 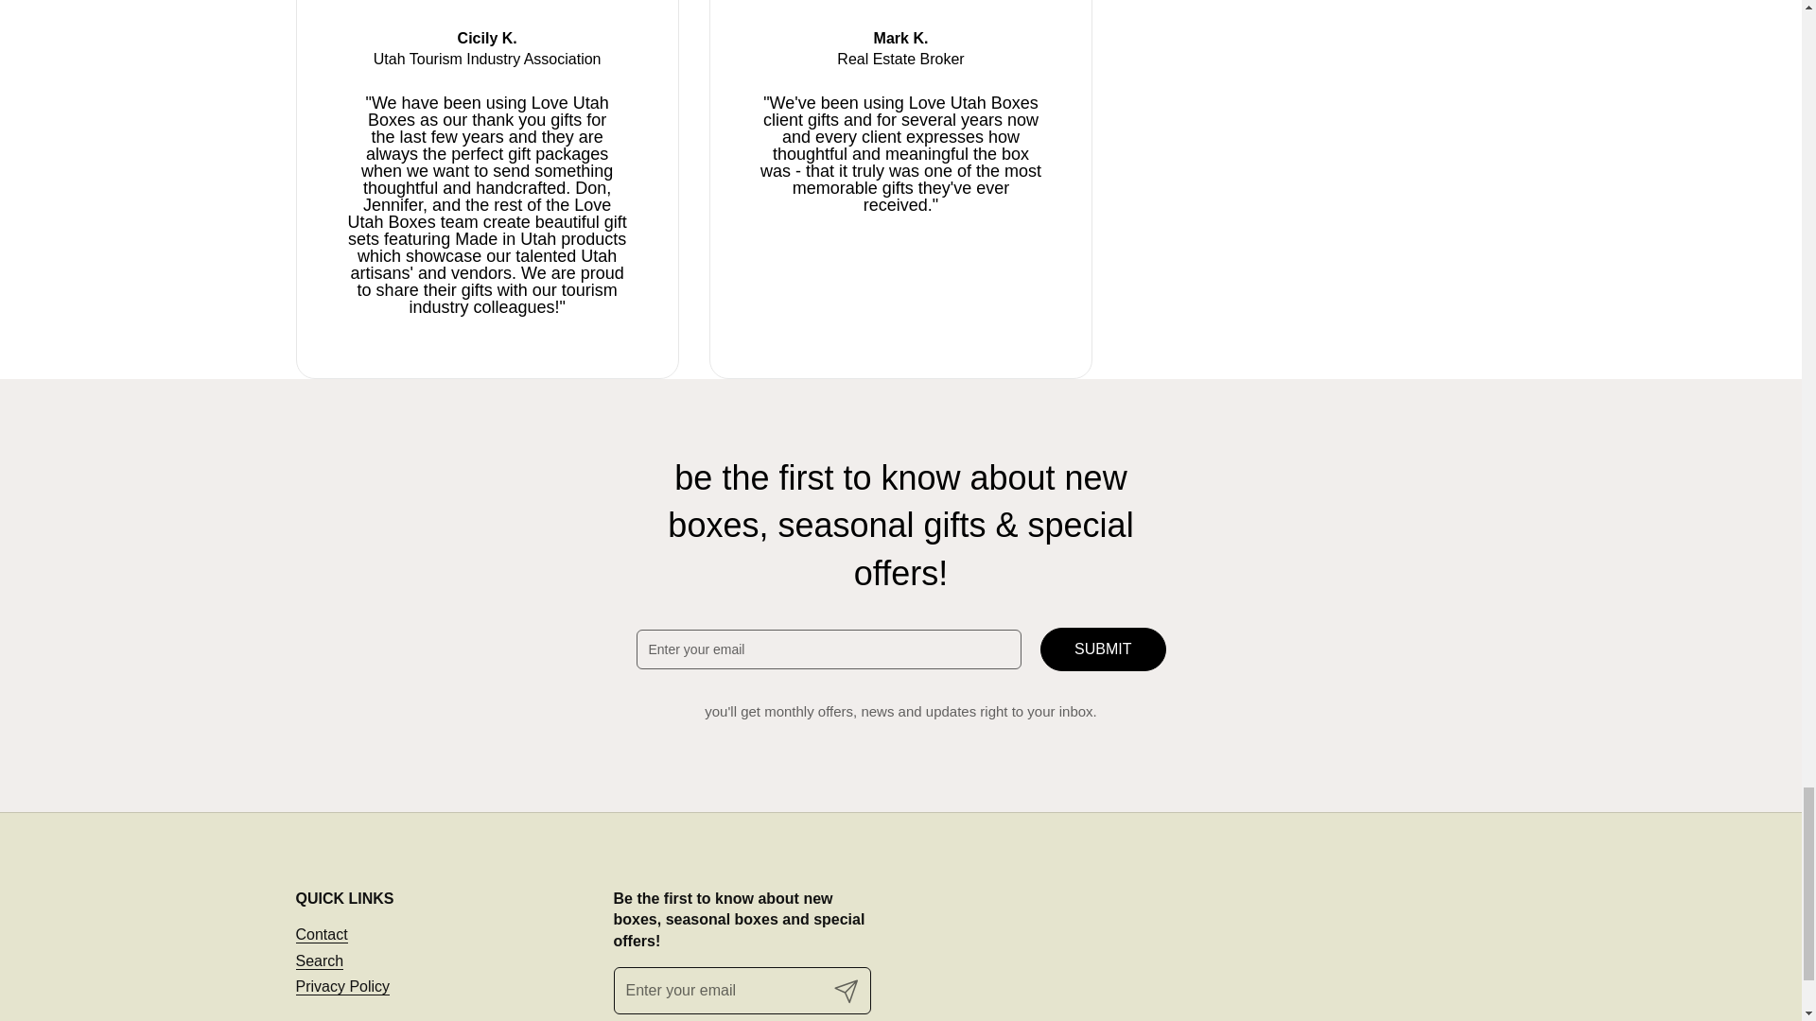 What do you see at coordinates (318, 960) in the screenshot?
I see `Search` at bounding box center [318, 960].